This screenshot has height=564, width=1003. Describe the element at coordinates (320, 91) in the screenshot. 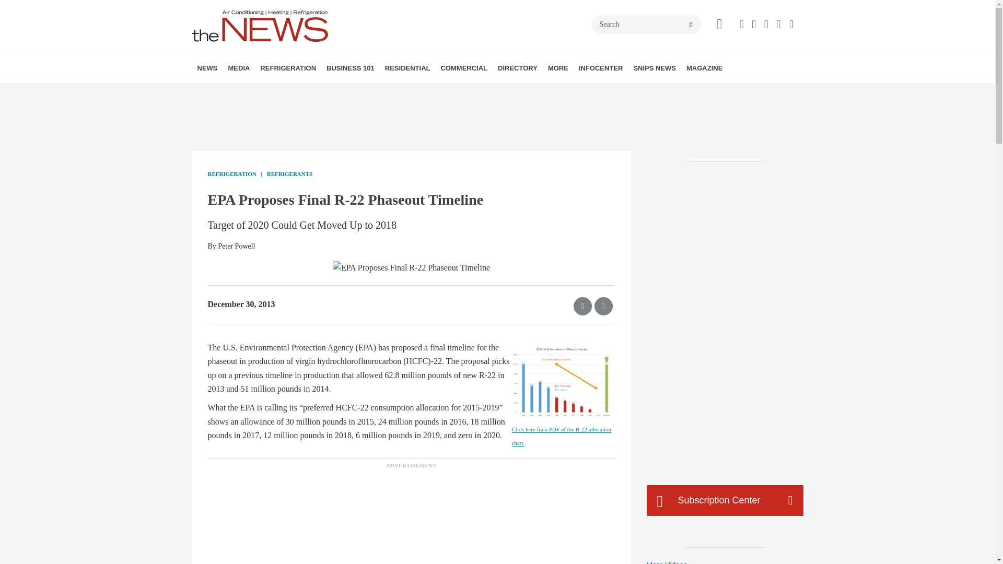

I see `REFRIGERANTS` at that location.